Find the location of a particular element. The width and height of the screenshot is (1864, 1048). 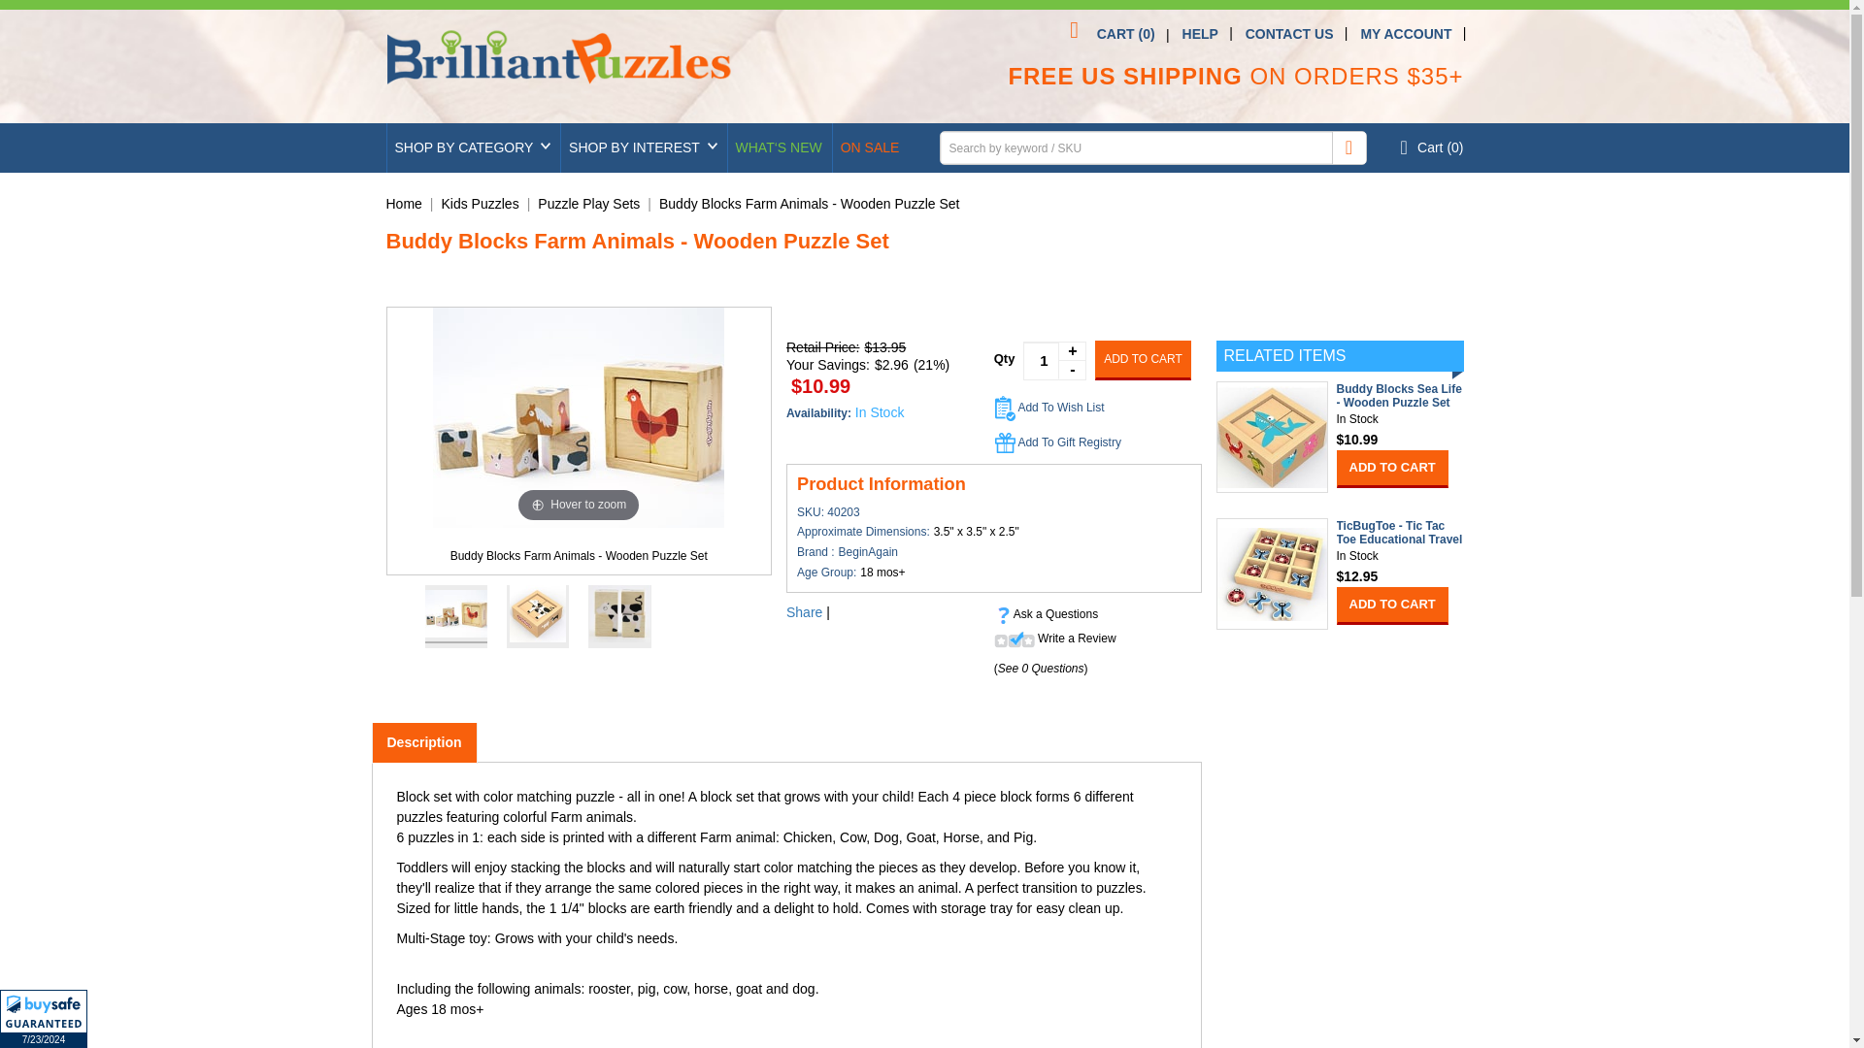

SHOP BY CATEGORY is located at coordinates (473, 147).